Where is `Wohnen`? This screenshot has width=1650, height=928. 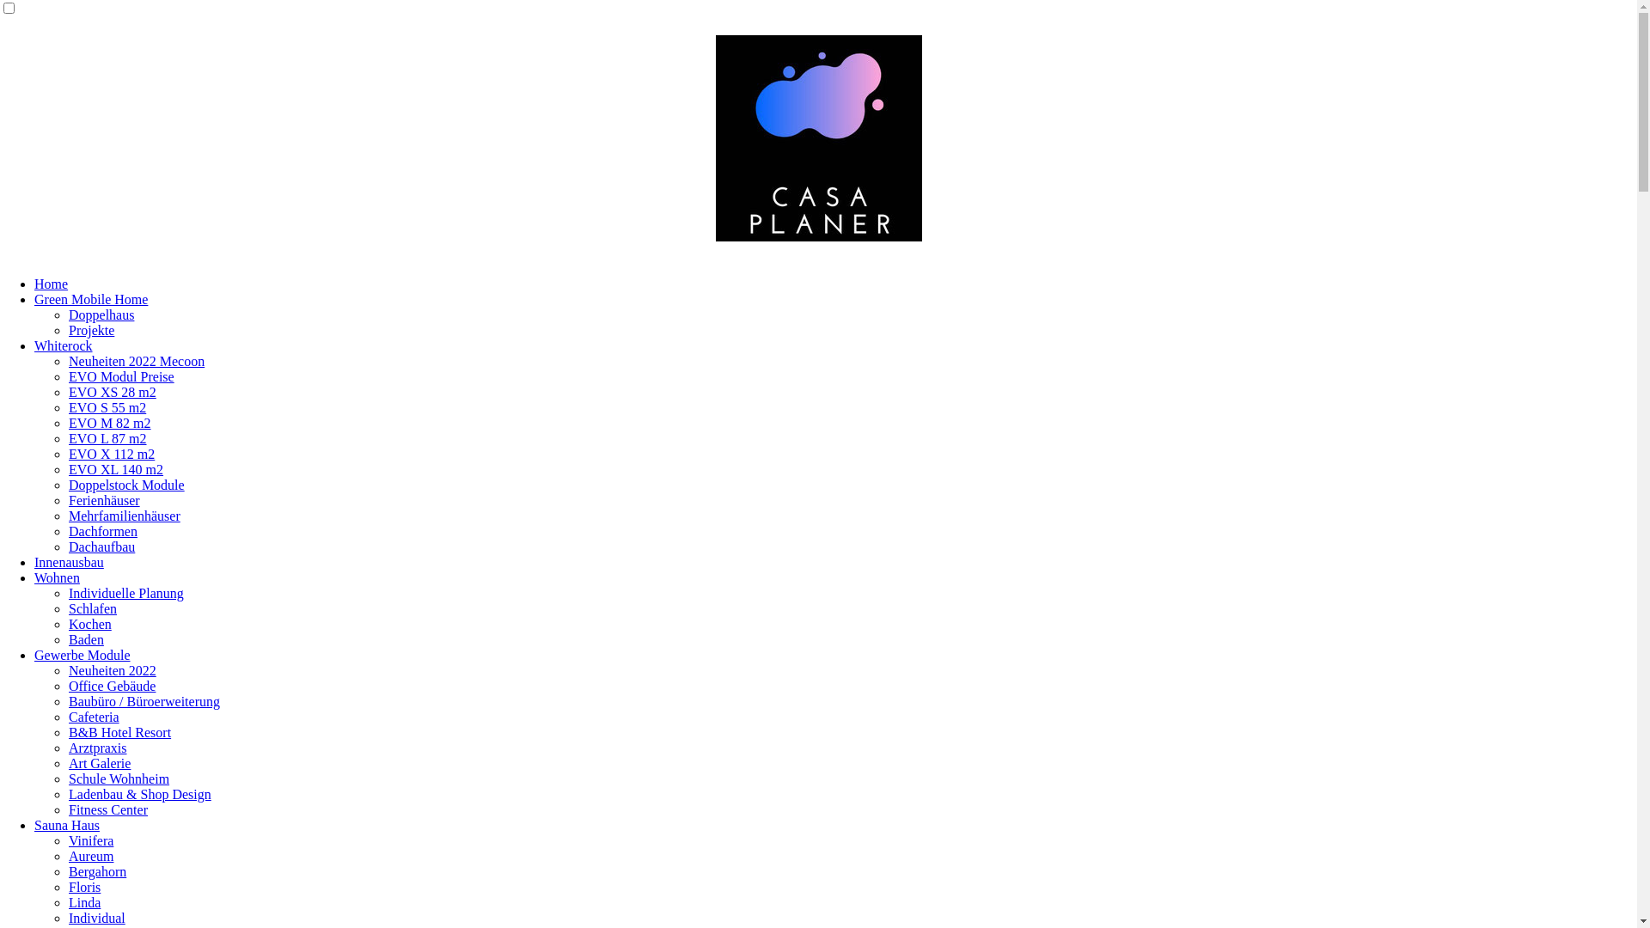 Wohnen is located at coordinates (57, 577).